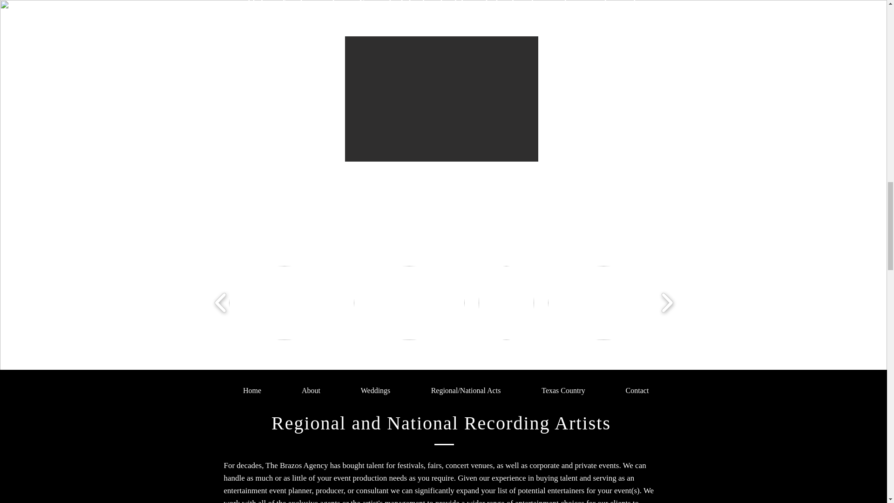  Describe the element at coordinates (375, 391) in the screenshot. I see `Weddings` at that location.